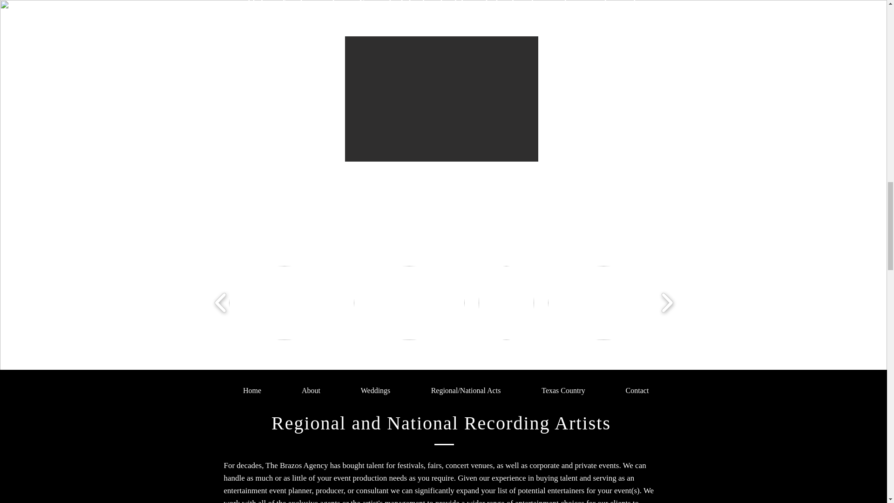  Describe the element at coordinates (375, 391) in the screenshot. I see `Weddings` at that location.